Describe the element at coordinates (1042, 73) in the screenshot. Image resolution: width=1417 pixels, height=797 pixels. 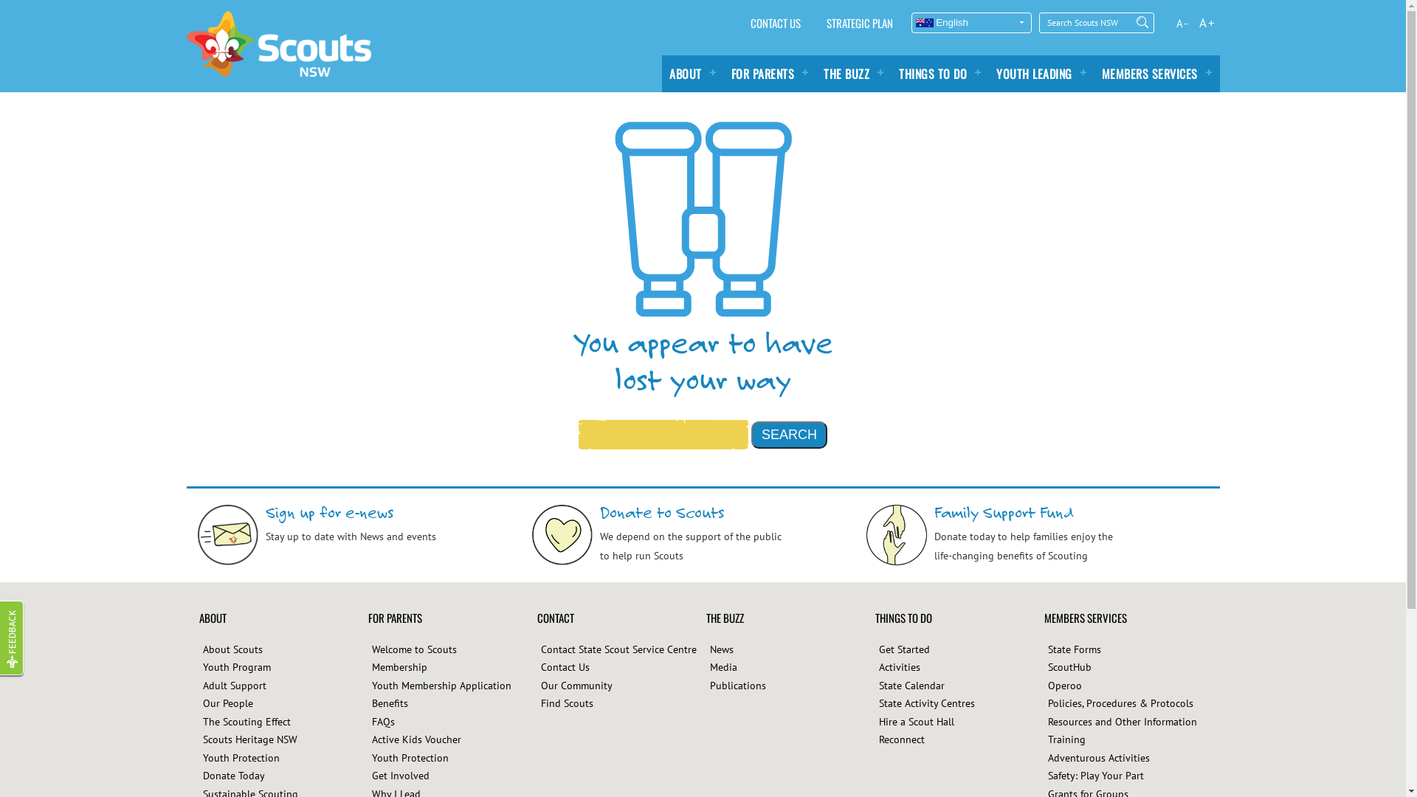
I see `YOUTH LEADING` at that location.